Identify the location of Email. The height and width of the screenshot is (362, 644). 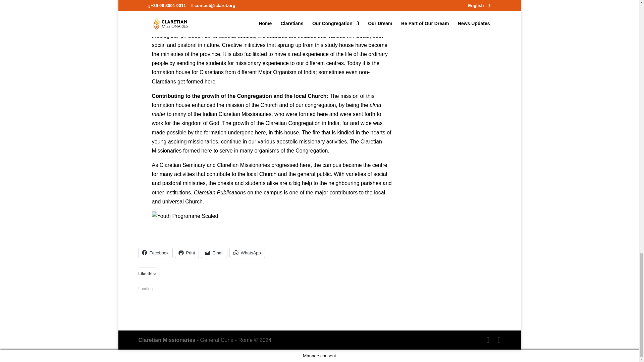
(214, 252).